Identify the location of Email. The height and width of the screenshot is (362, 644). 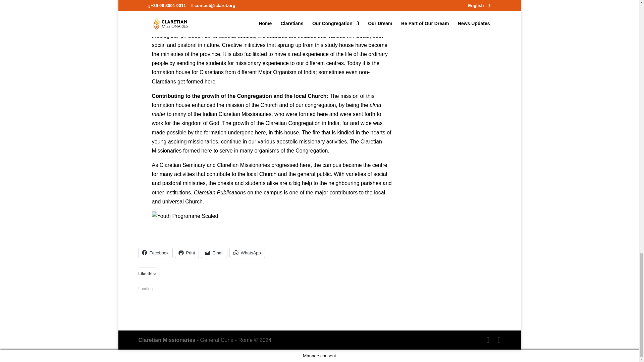
(214, 252).